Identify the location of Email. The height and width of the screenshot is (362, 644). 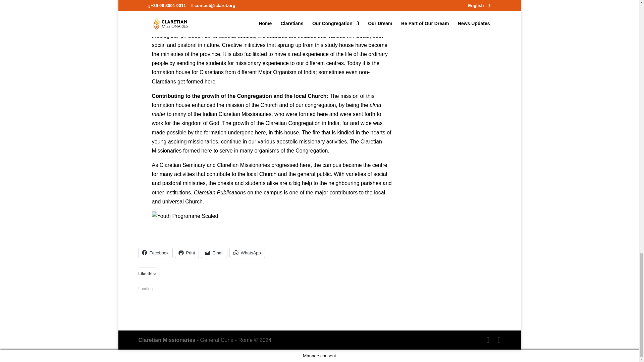
(214, 252).